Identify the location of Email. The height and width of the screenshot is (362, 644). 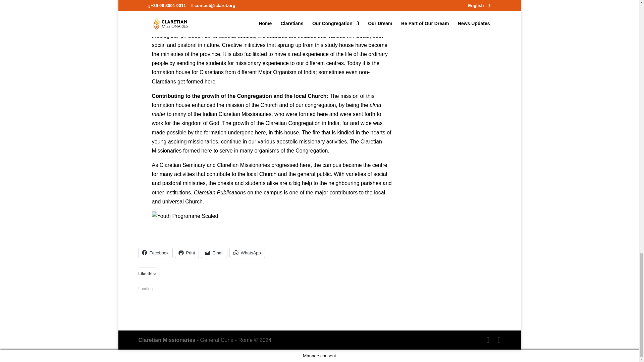
(214, 252).